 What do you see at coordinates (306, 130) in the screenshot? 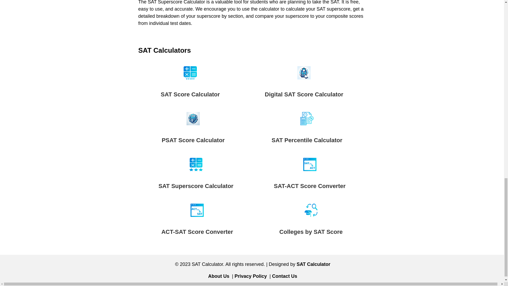
I see `SAT Percentile Calculator` at bounding box center [306, 130].